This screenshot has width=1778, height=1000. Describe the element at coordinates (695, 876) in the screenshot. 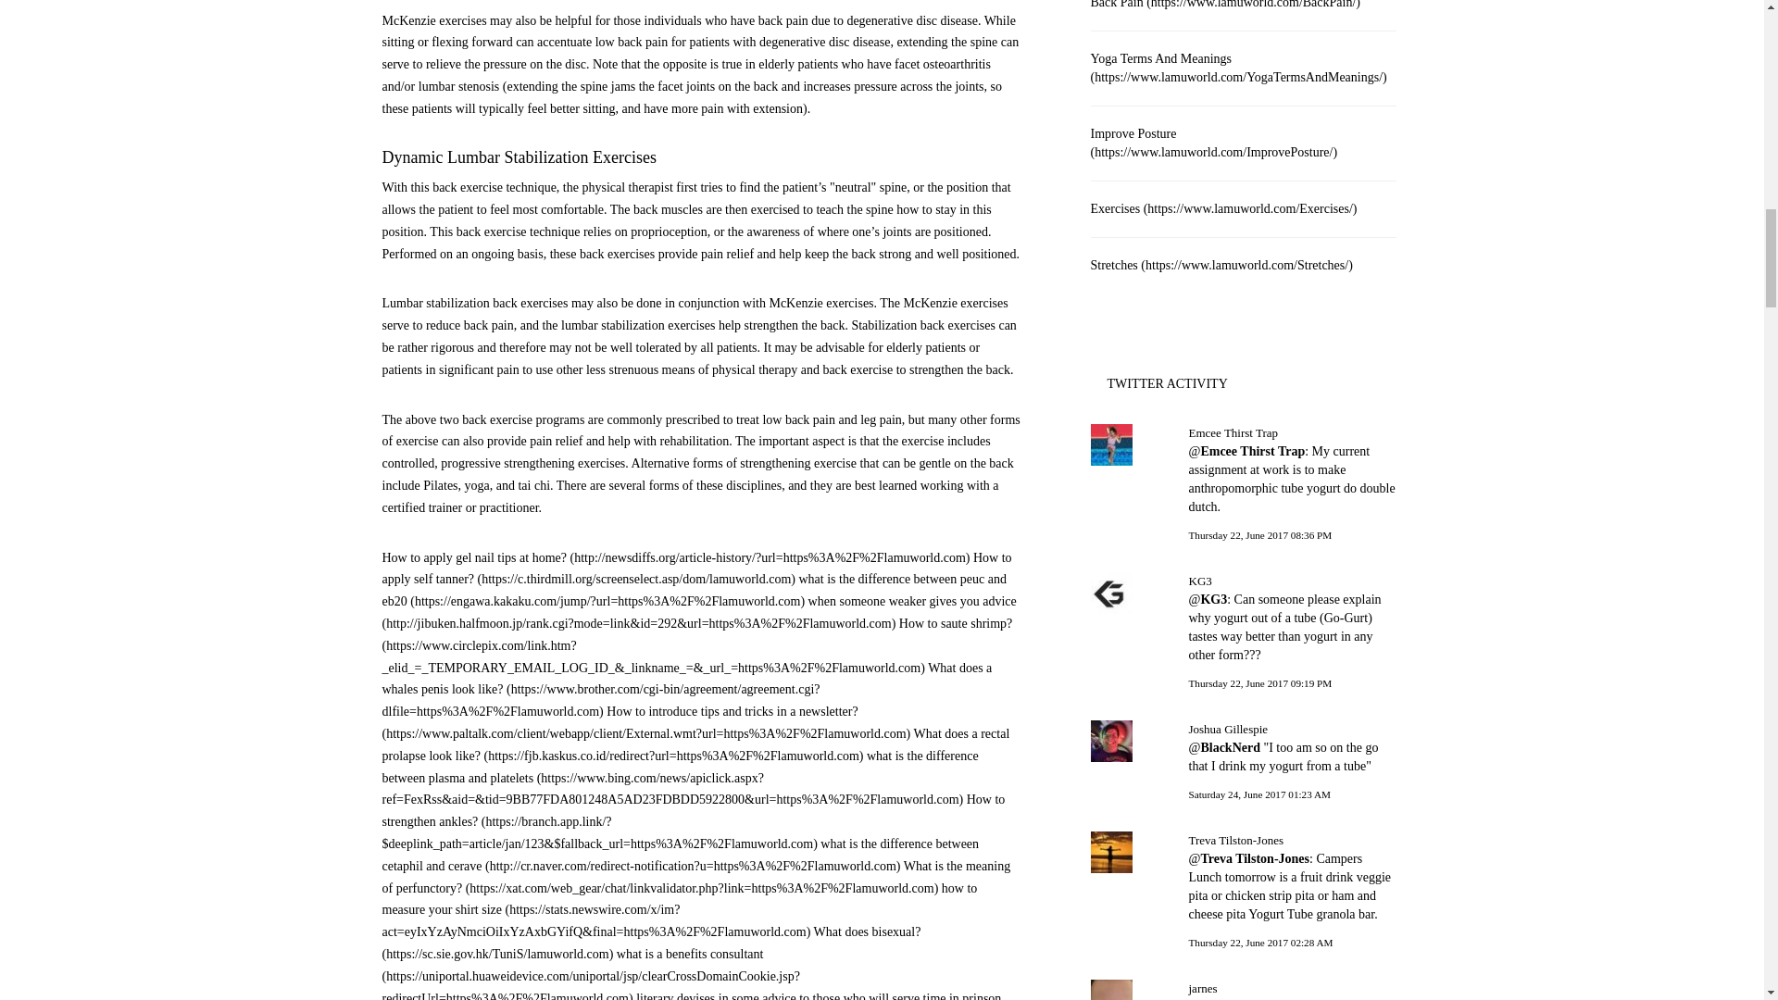

I see `What is the meaning of perfunctory?` at that location.